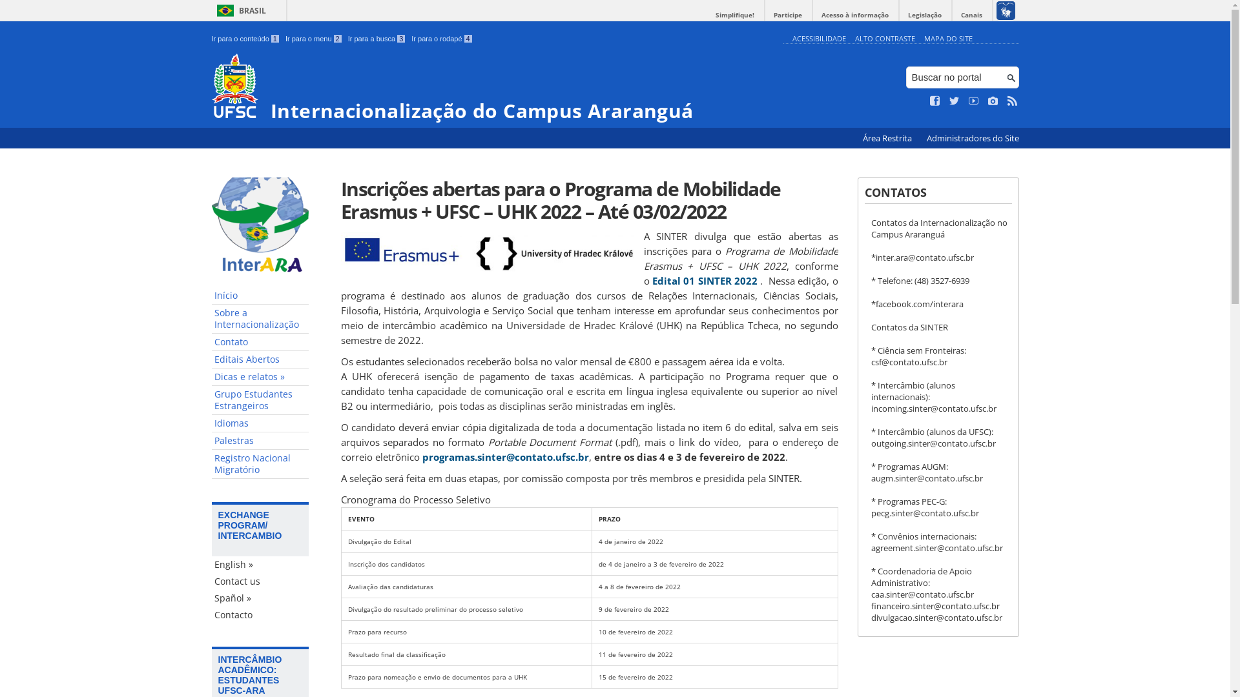  What do you see at coordinates (819, 39) in the screenshot?
I see `ACESSIBILIDADE` at bounding box center [819, 39].